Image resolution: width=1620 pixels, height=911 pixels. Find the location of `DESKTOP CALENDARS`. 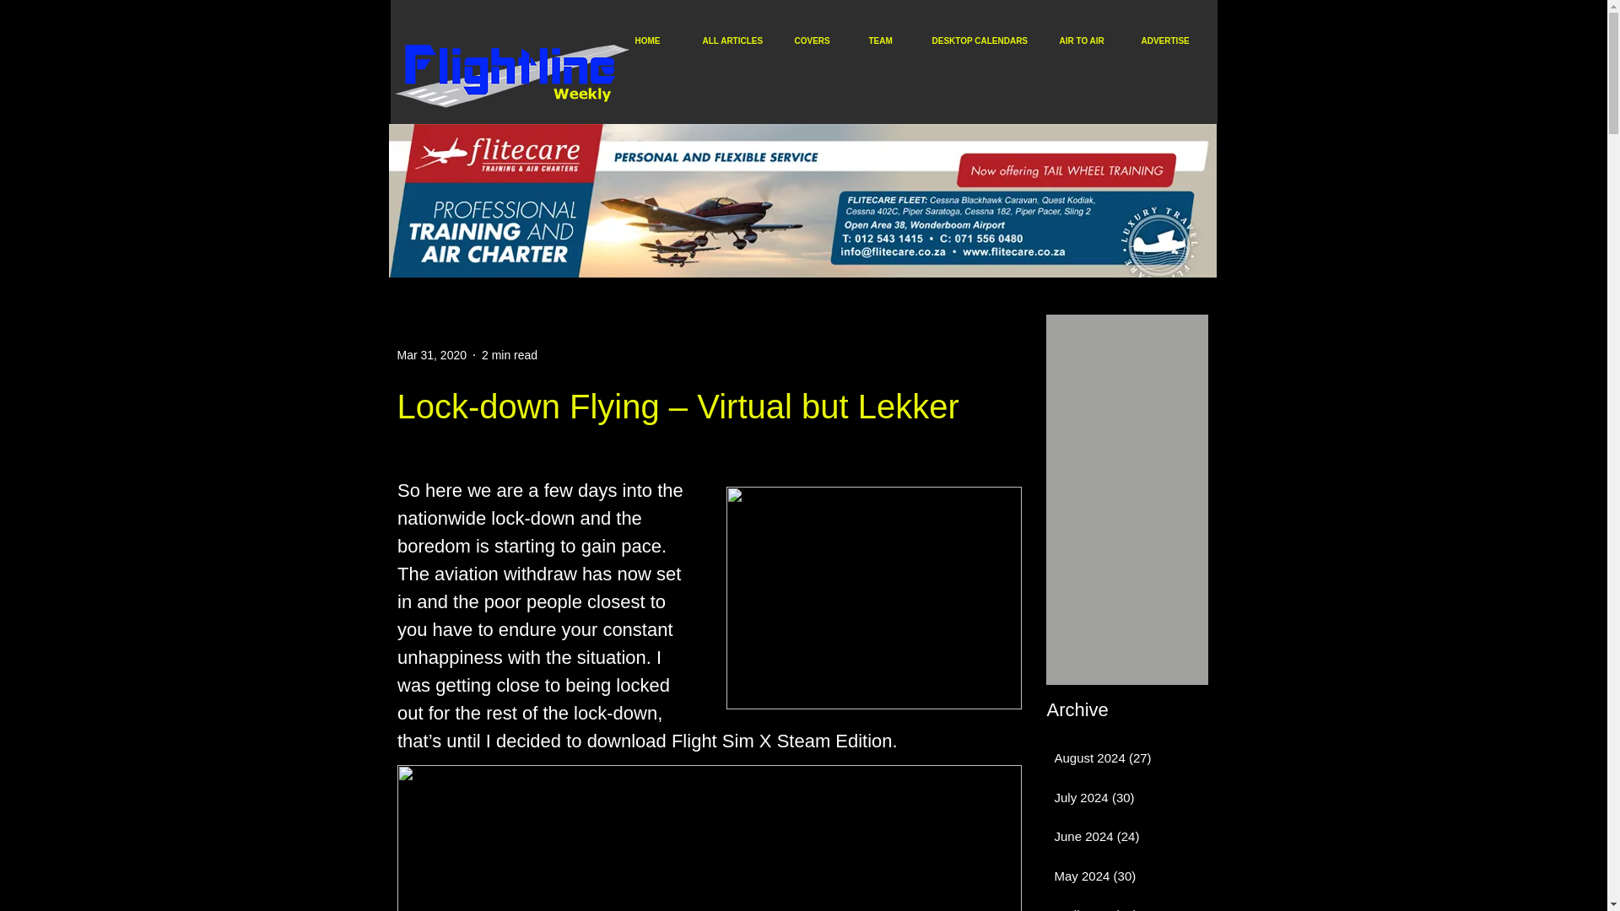

DESKTOP CALENDARS is located at coordinates (986, 40).